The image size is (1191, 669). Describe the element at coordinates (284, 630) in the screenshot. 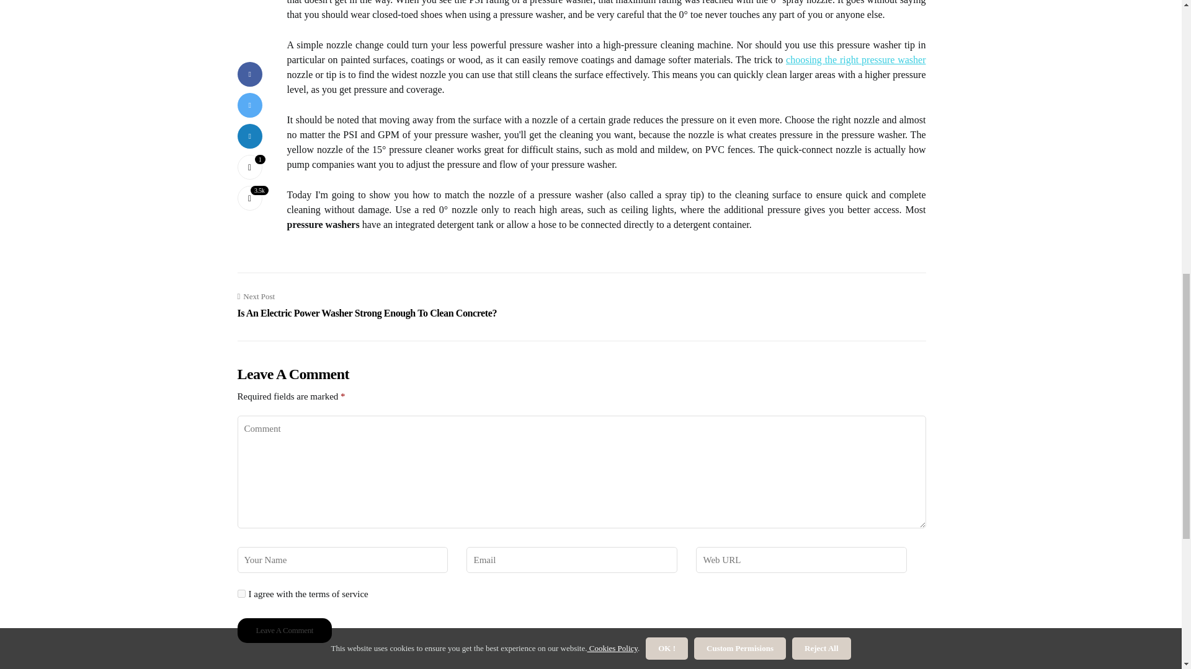

I see `Leave a Comment` at that location.